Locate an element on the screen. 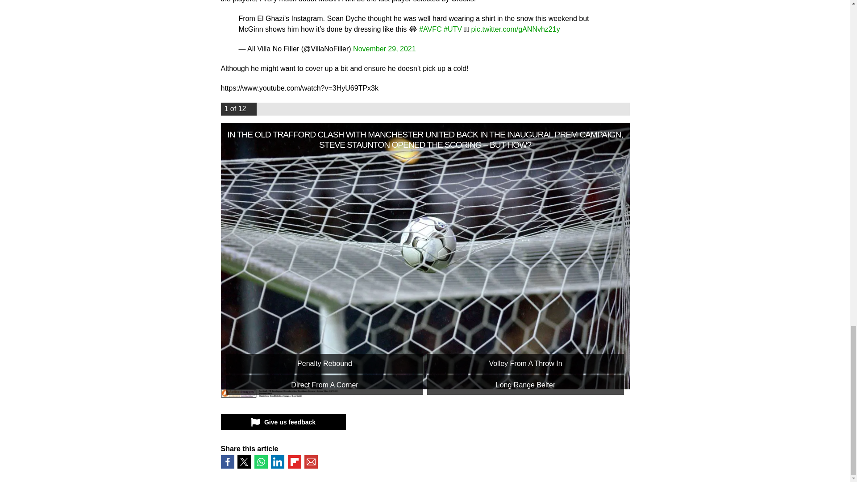  Penalty Rebound is located at coordinates (324, 363).